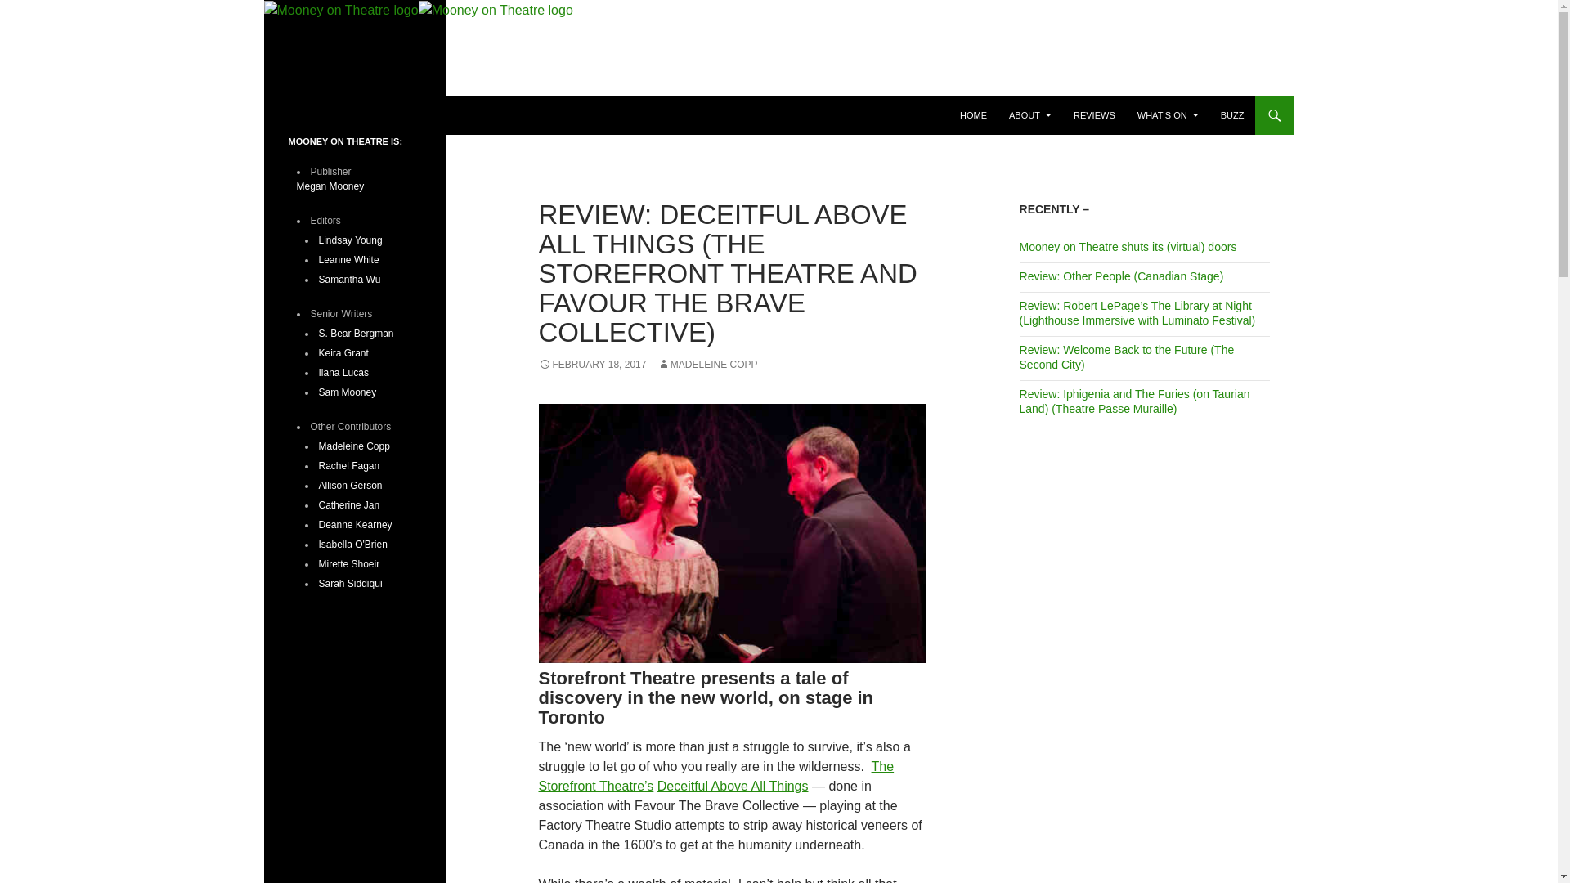  What do you see at coordinates (348, 260) in the screenshot?
I see `Leanne White` at bounding box center [348, 260].